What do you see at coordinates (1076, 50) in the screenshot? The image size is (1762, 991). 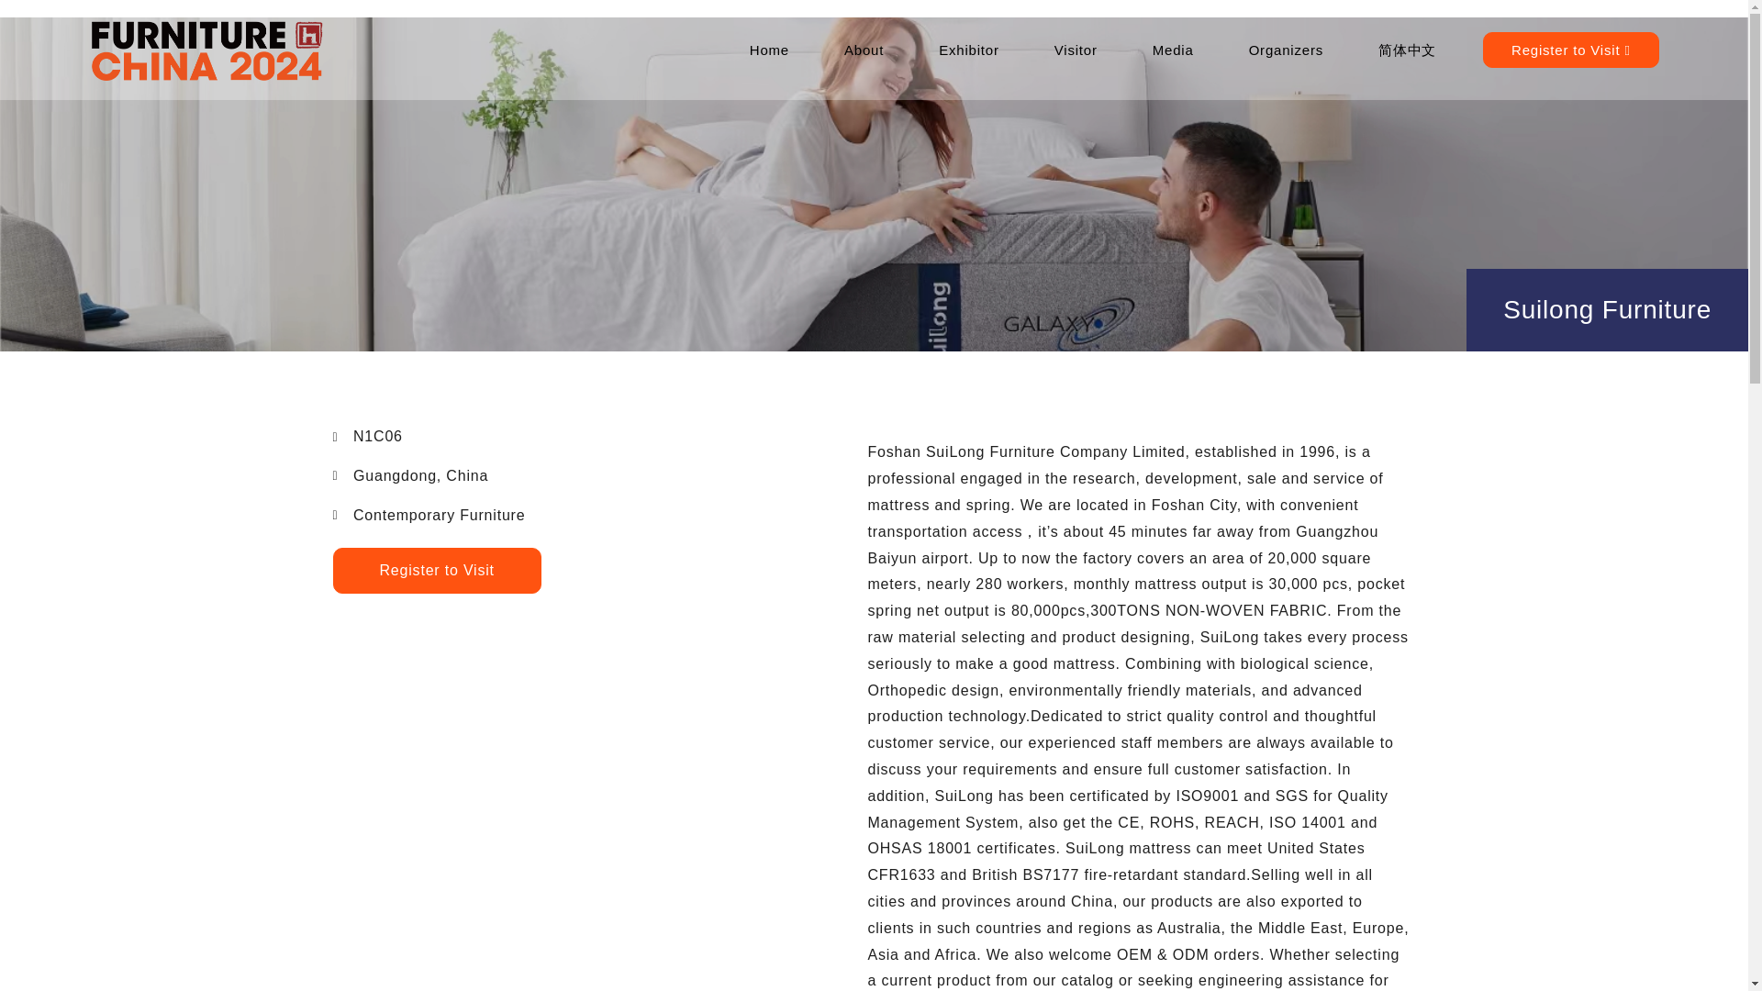 I see `Visitor` at bounding box center [1076, 50].